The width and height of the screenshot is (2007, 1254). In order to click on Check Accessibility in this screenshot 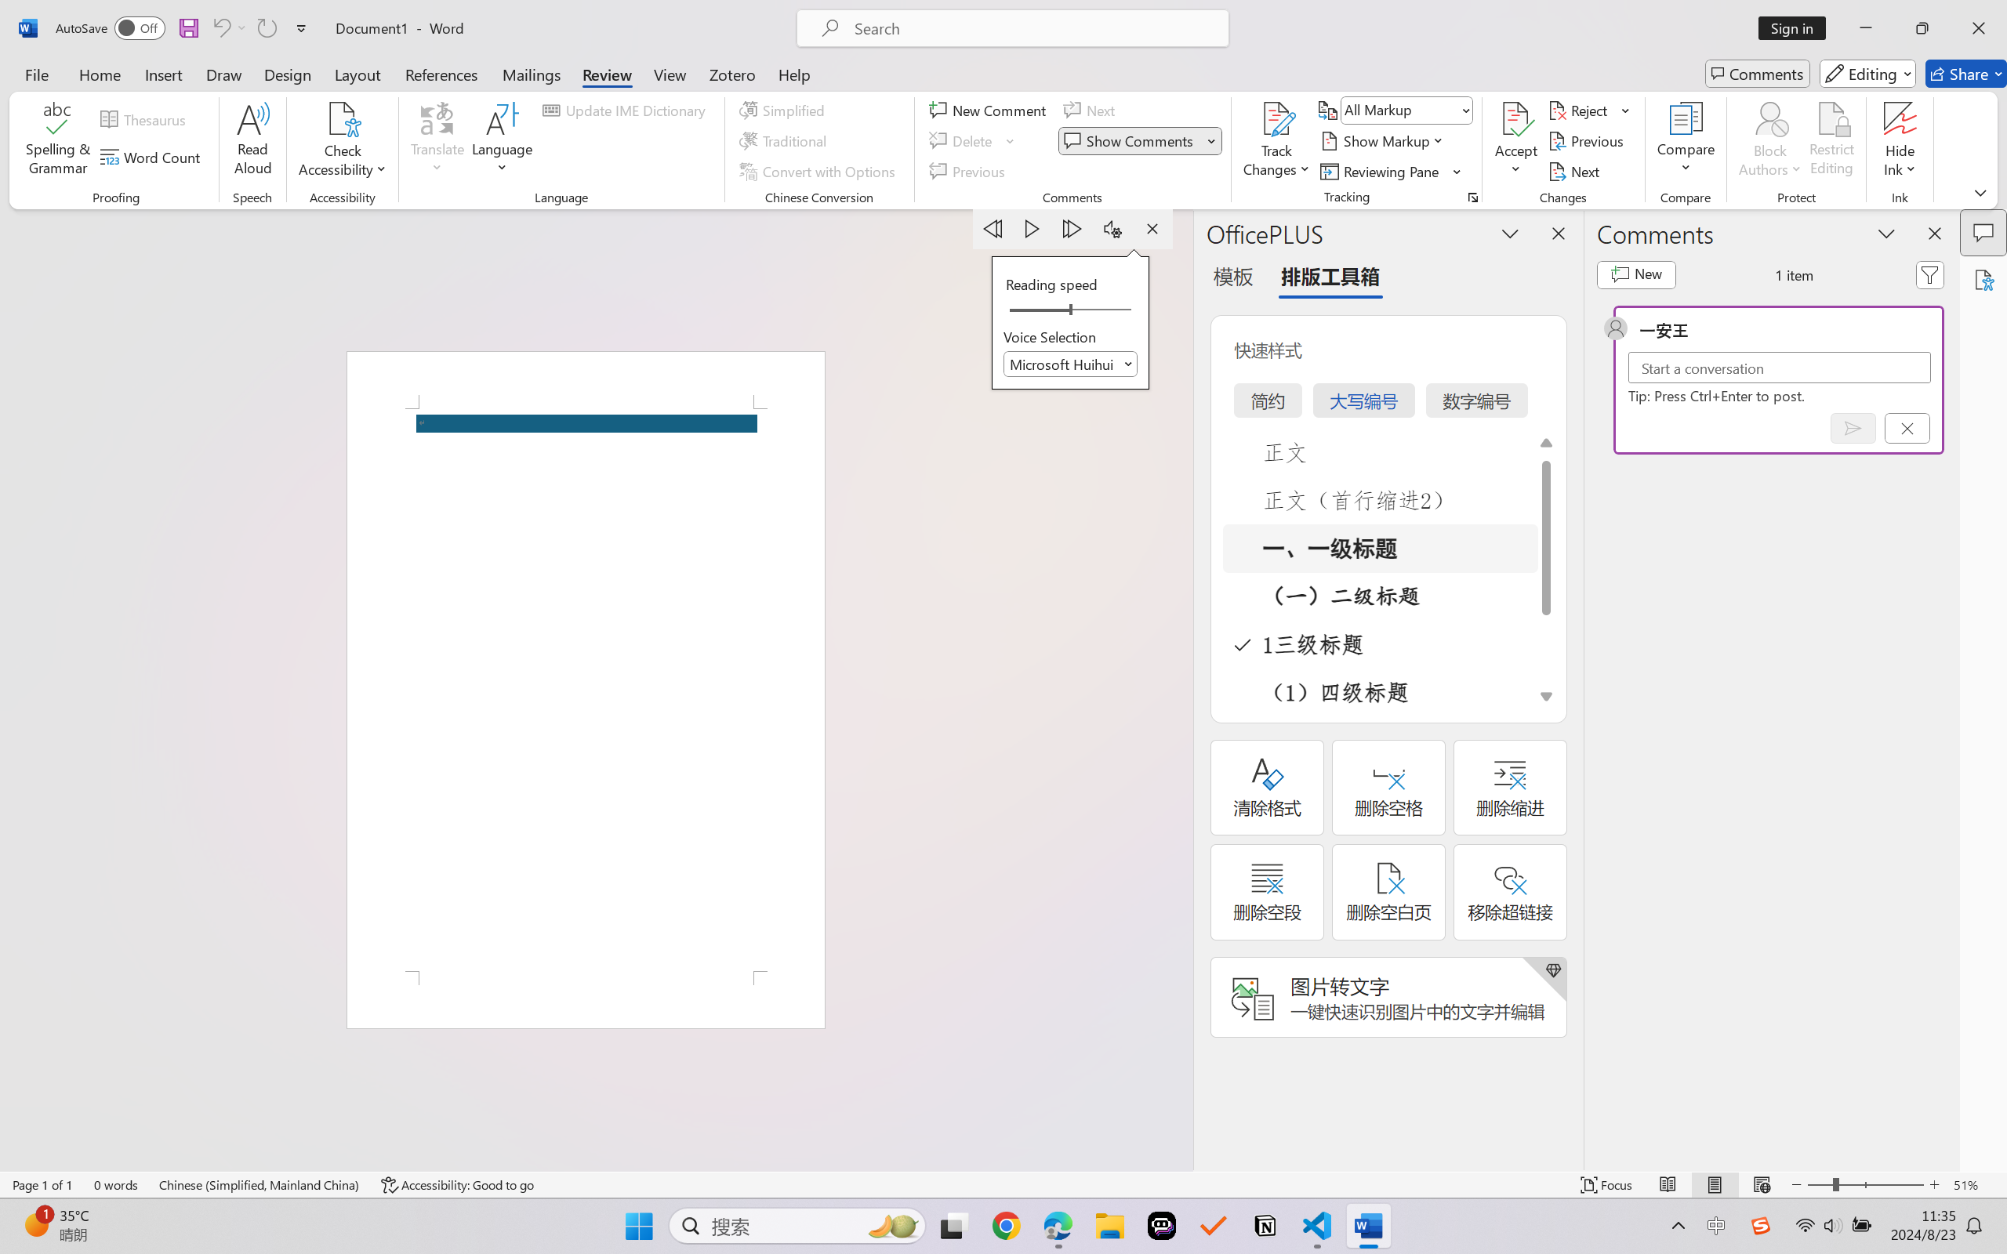, I will do `click(343, 118)`.